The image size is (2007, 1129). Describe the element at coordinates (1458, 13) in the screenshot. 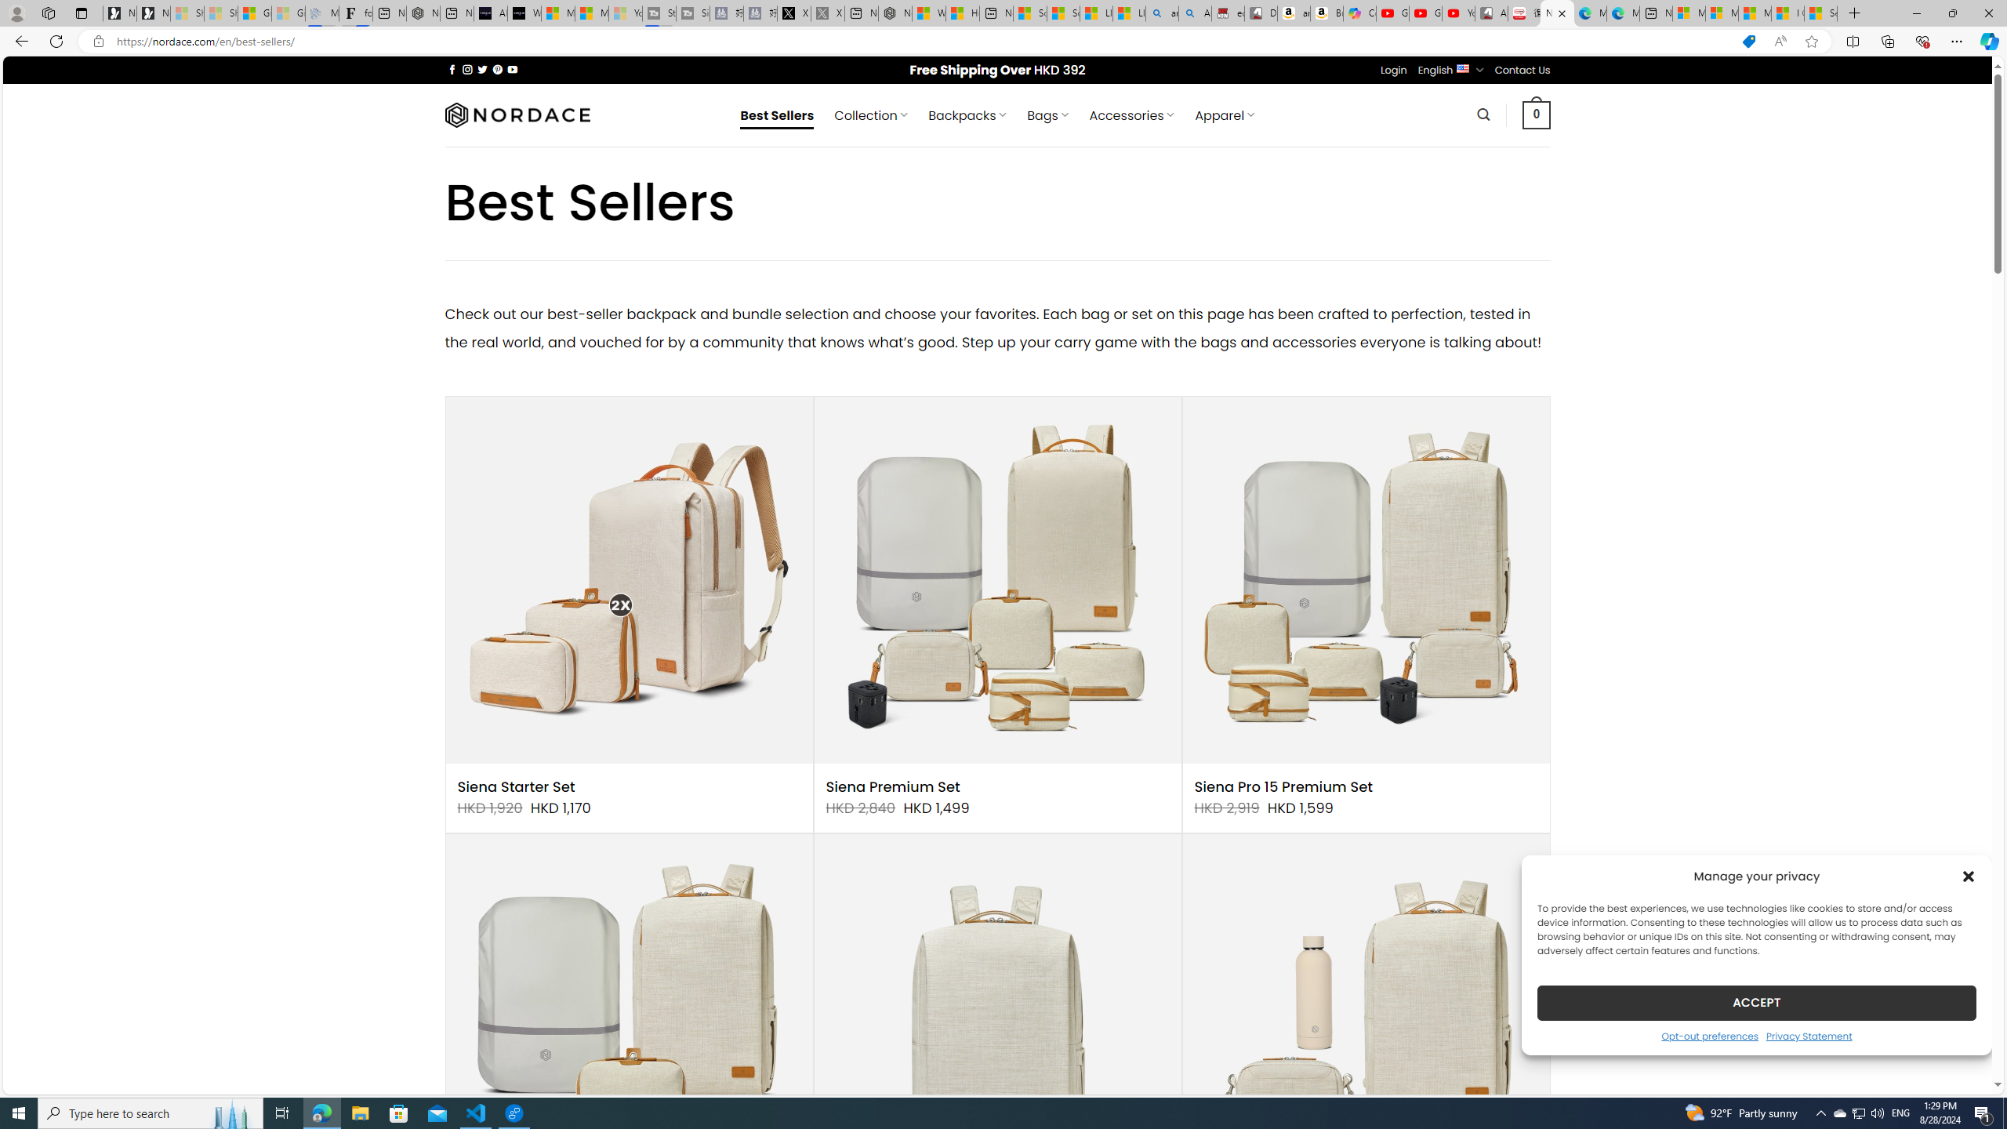

I see `YouTube Kids - An App Created for Kids to Explore Content` at that location.